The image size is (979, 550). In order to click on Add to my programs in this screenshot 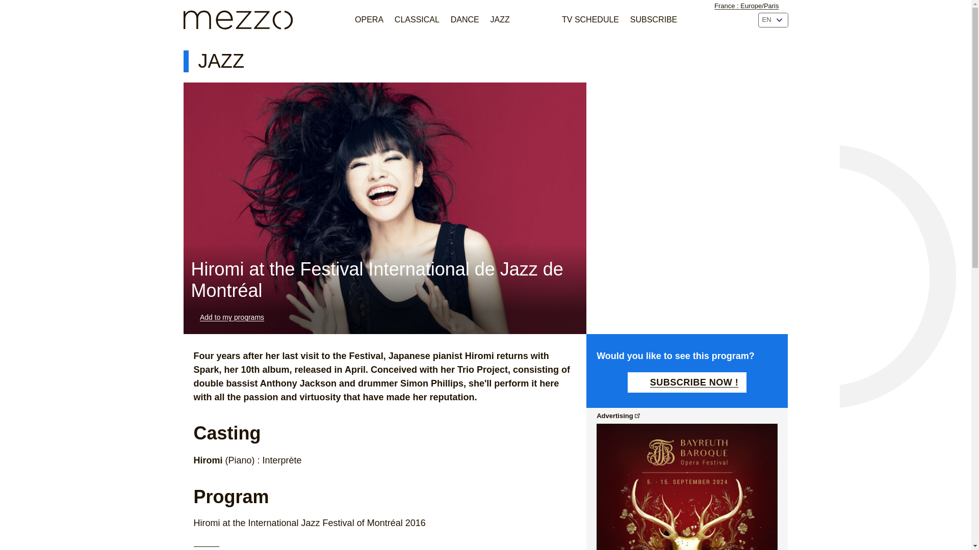, I will do `click(227, 317)`.